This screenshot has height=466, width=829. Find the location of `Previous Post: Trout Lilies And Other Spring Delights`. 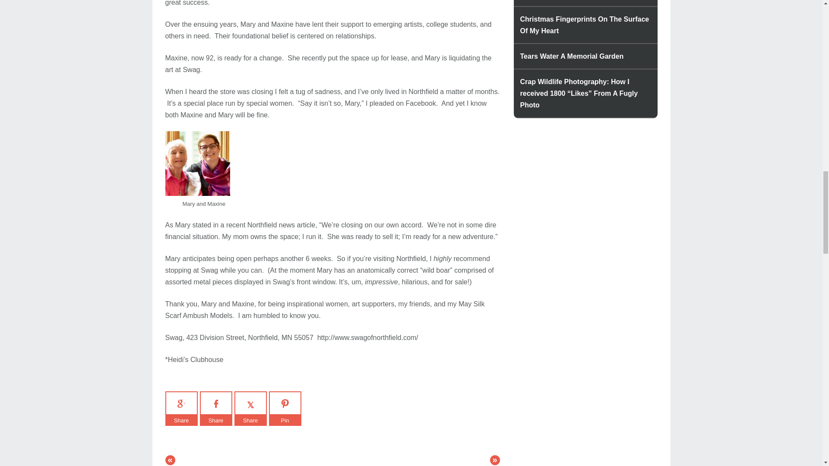

Previous Post: Trout Lilies And Other Spring Delights is located at coordinates (170, 460).